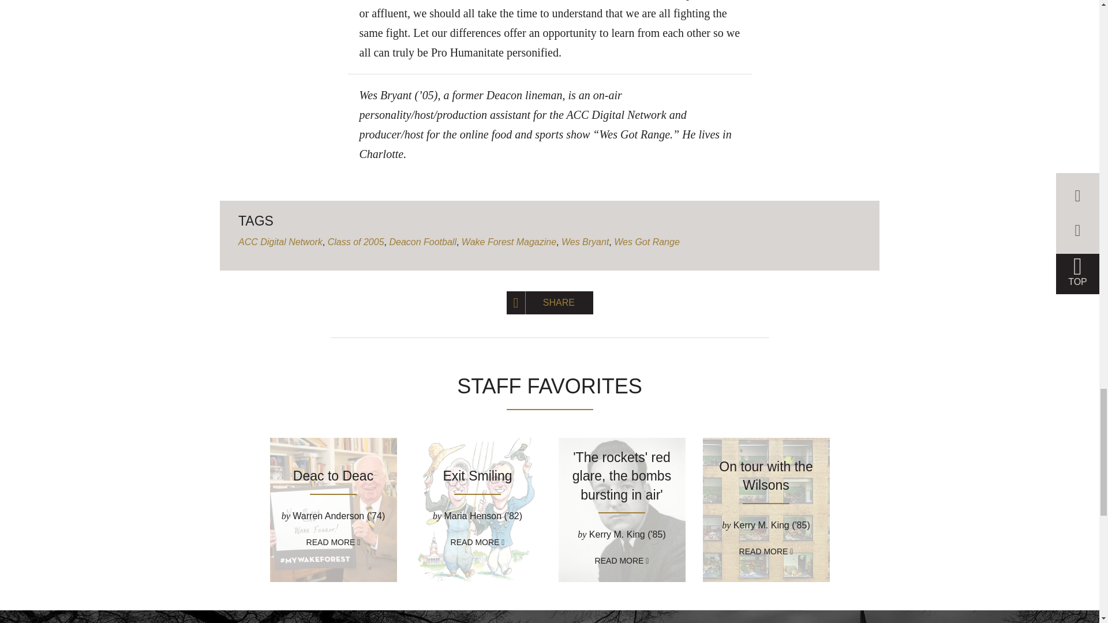 The width and height of the screenshot is (1108, 623). What do you see at coordinates (477, 476) in the screenshot?
I see `Exit Smiling` at bounding box center [477, 476].